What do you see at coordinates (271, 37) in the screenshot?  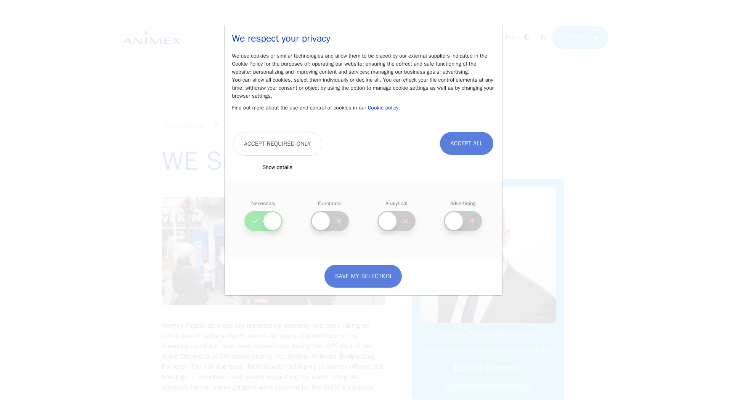 I see `Get to know us` at bounding box center [271, 37].